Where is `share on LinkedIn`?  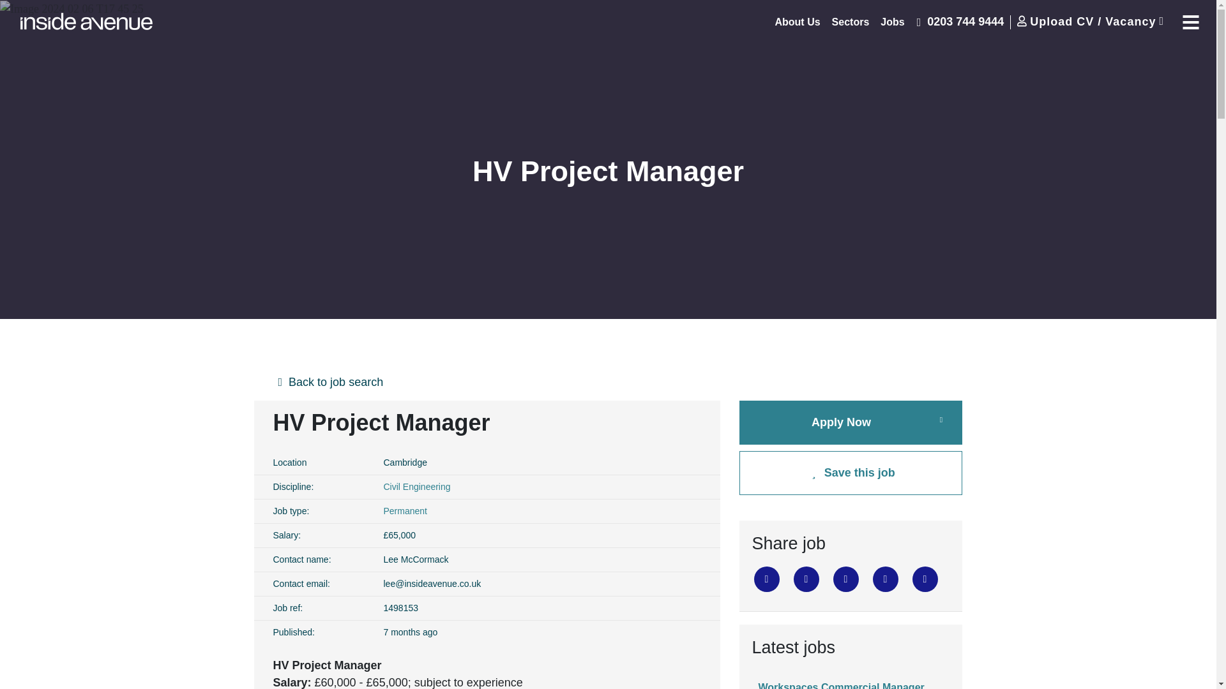 share on LinkedIn is located at coordinates (845, 579).